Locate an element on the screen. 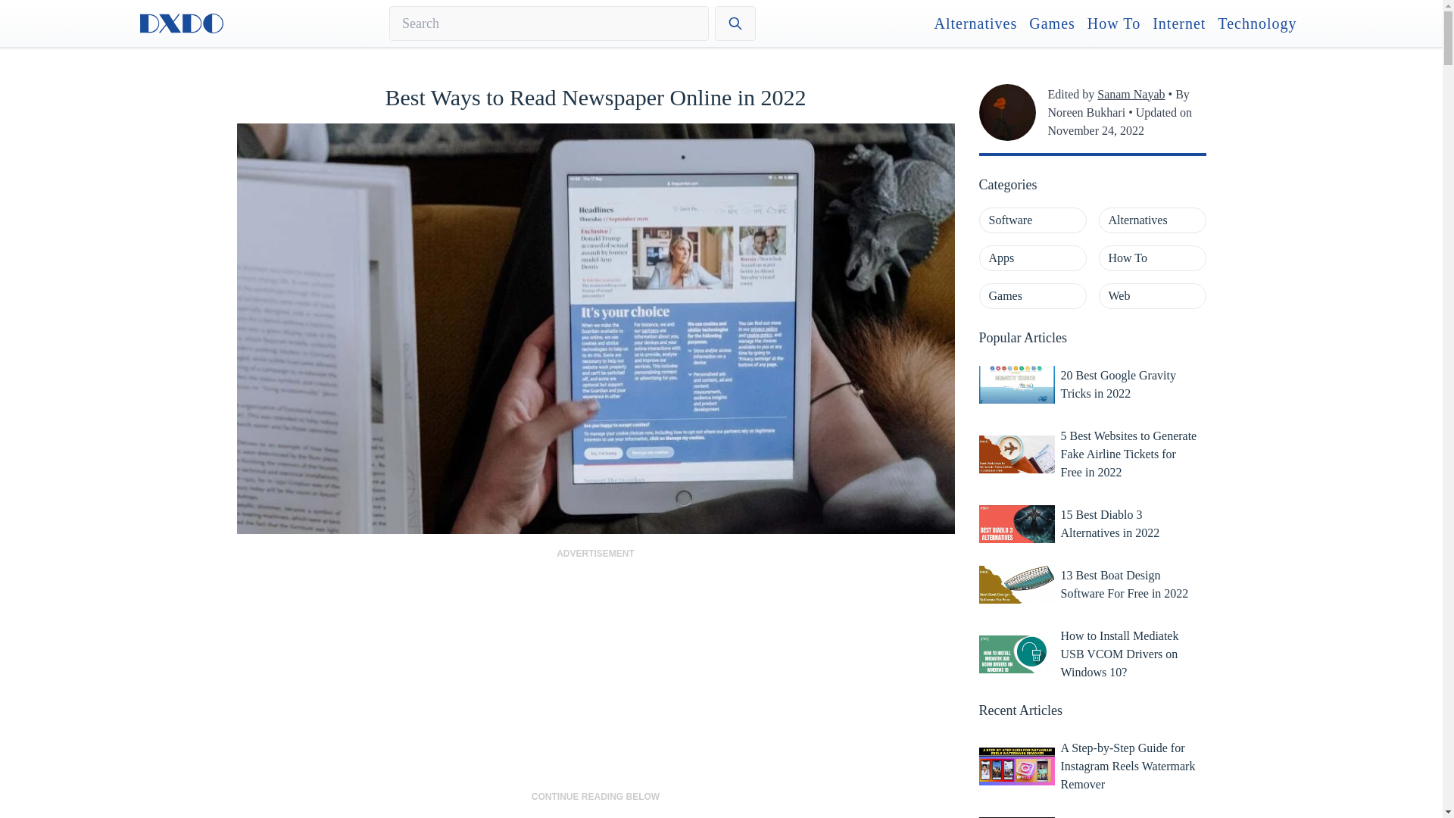  15 Best Diablo 3 Alternatives in 2022 is located at coordinates (1130, 523).